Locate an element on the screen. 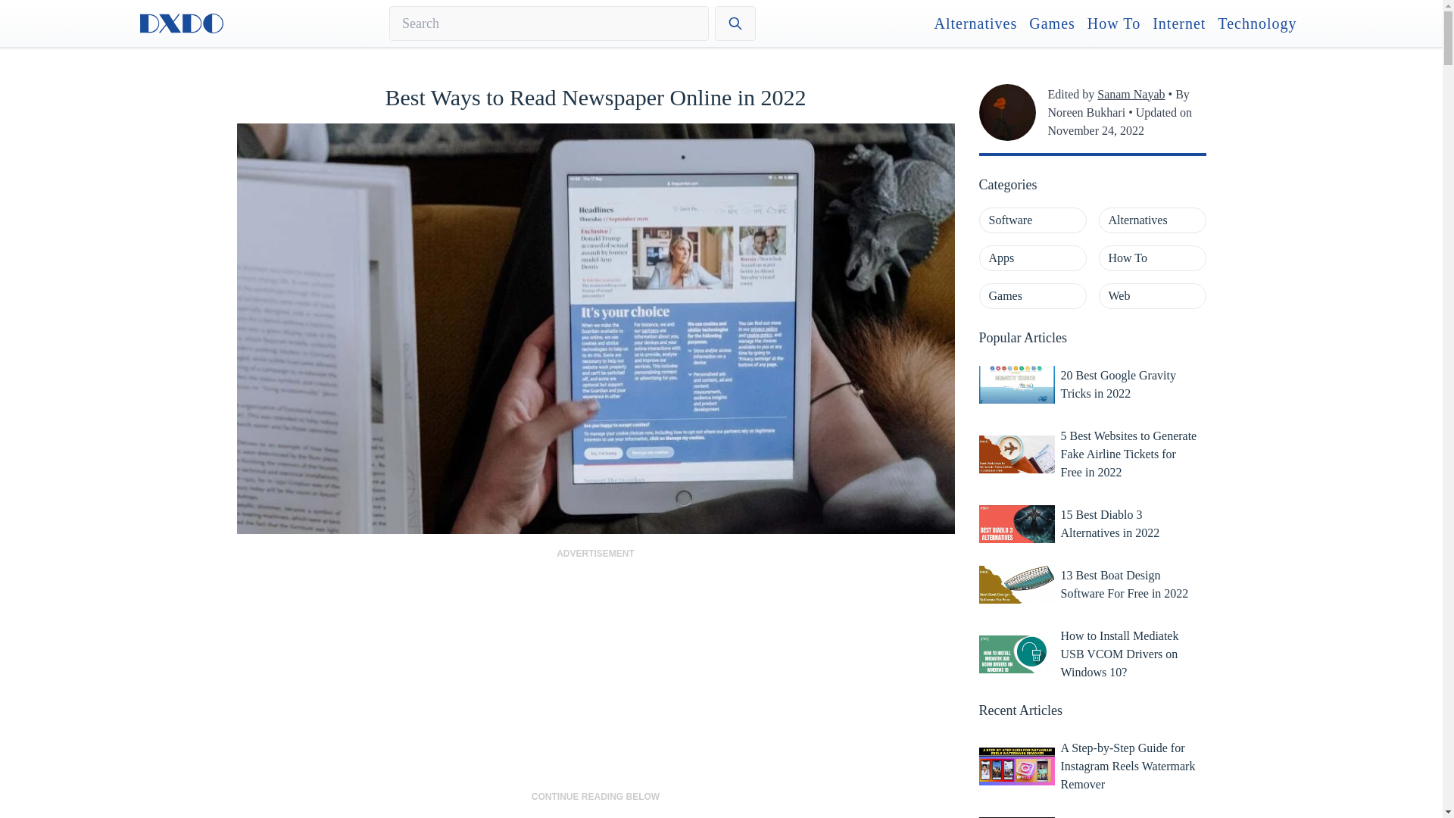  15 Best Diablo 3 Alternatives in 2022 is located at coordinates (1130, 523).